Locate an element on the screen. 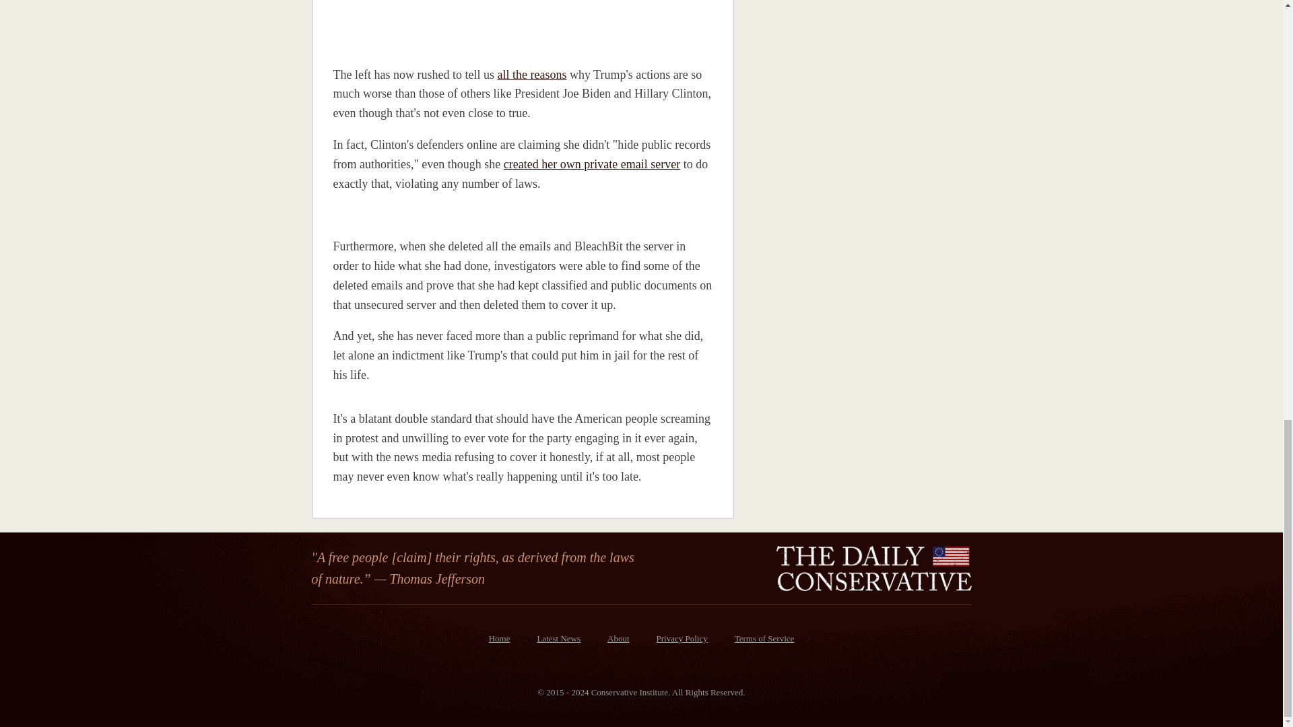 This screenshot has height=727, width=1293. Advertisement is located at coordinates (426, 24).